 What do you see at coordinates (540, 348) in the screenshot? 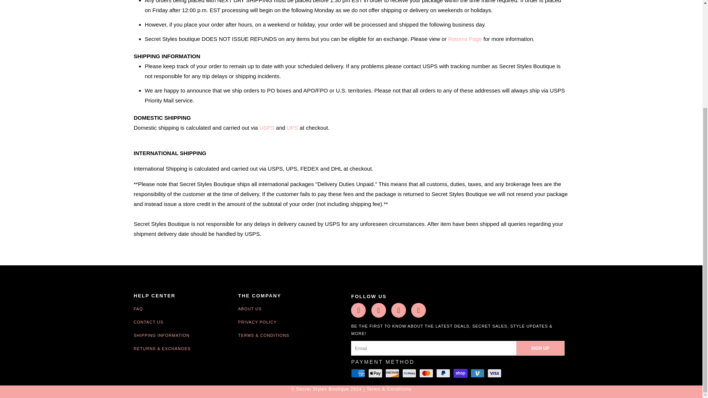
I see `SIGN UP` at bounding box center [540, 348].